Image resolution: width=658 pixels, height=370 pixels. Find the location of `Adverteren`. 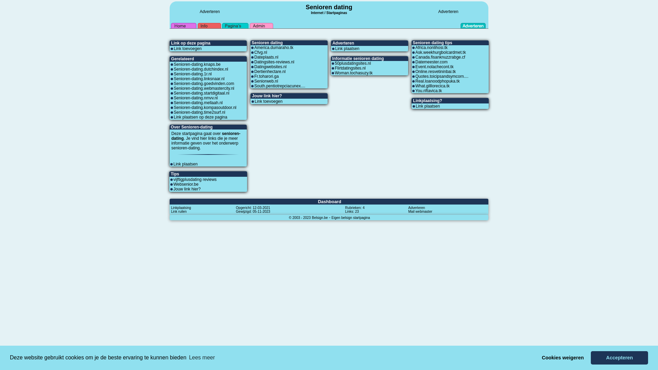

Adverteren is located at coordinates (448, 12).